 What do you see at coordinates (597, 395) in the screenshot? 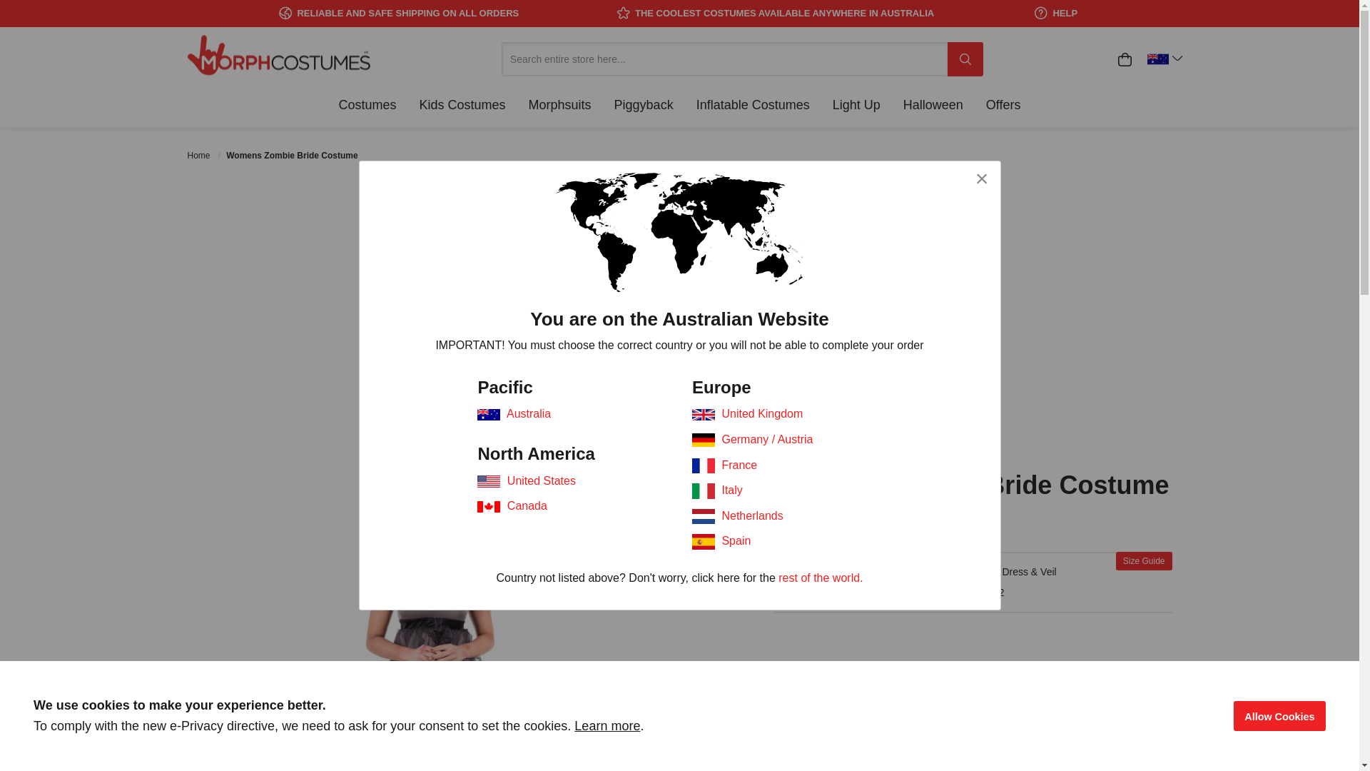
I see `Womens Zombie Wind Up Doll Costume` at bounding box center [597, 395].